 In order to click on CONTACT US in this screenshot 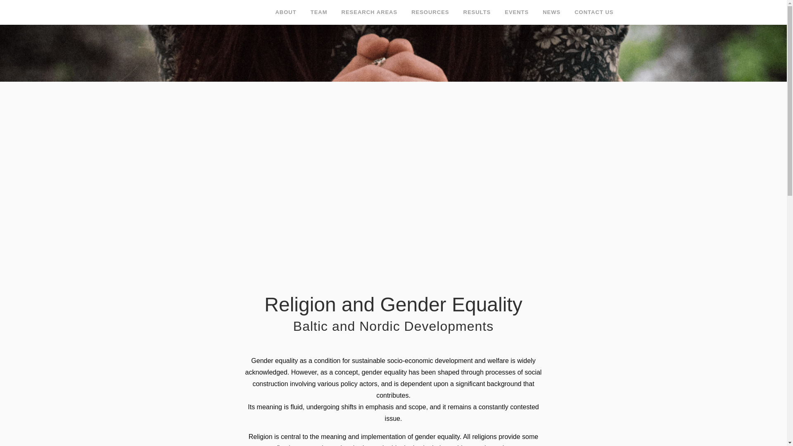, I will do `click(594, 12)`.